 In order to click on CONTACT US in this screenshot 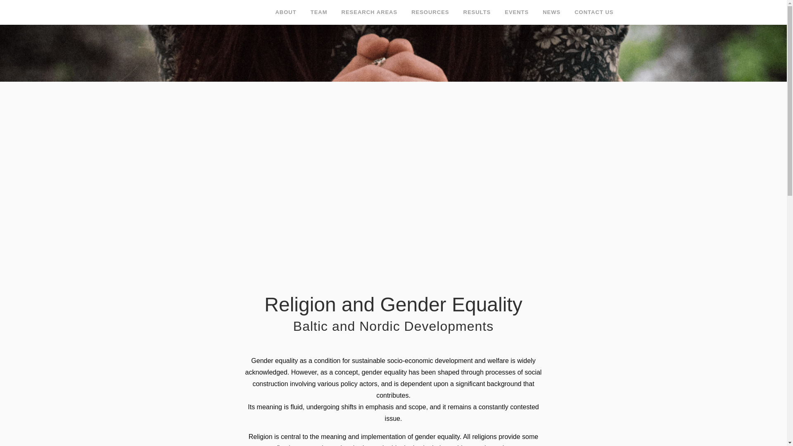, I will do `click(594, 12)`.